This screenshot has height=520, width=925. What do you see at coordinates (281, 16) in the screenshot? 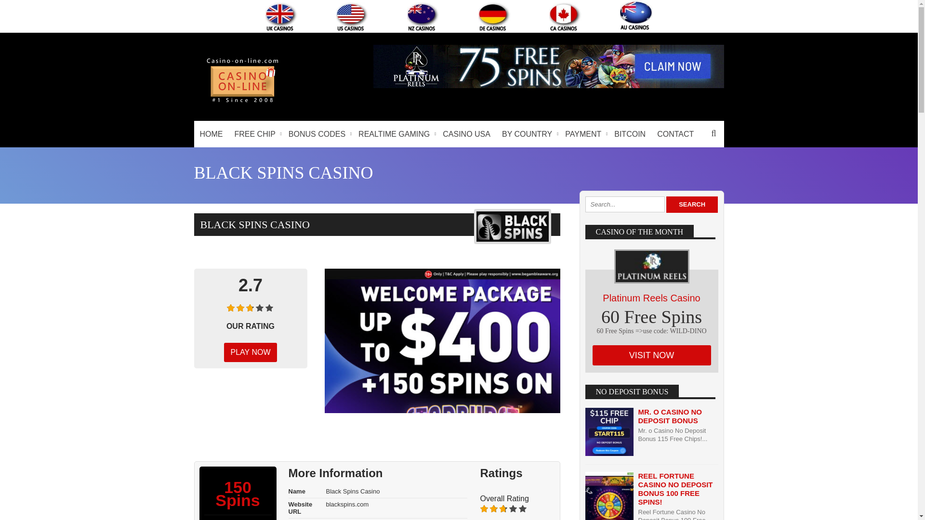
I see `UK Casinos` at bounding box center [281, 16].